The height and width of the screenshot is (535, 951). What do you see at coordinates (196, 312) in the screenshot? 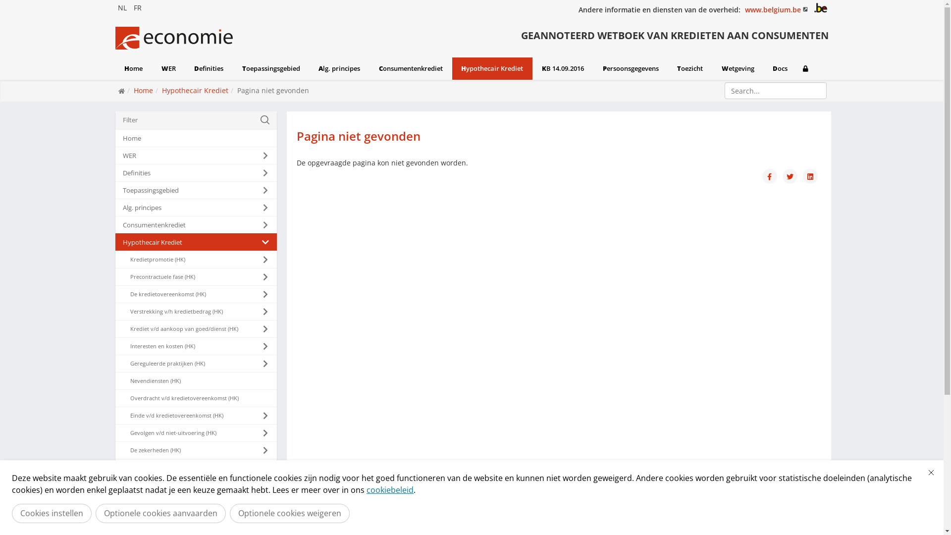
I see `Verstrekking v/h kredietbedrag (HK)` at bounding box center [196, 312].